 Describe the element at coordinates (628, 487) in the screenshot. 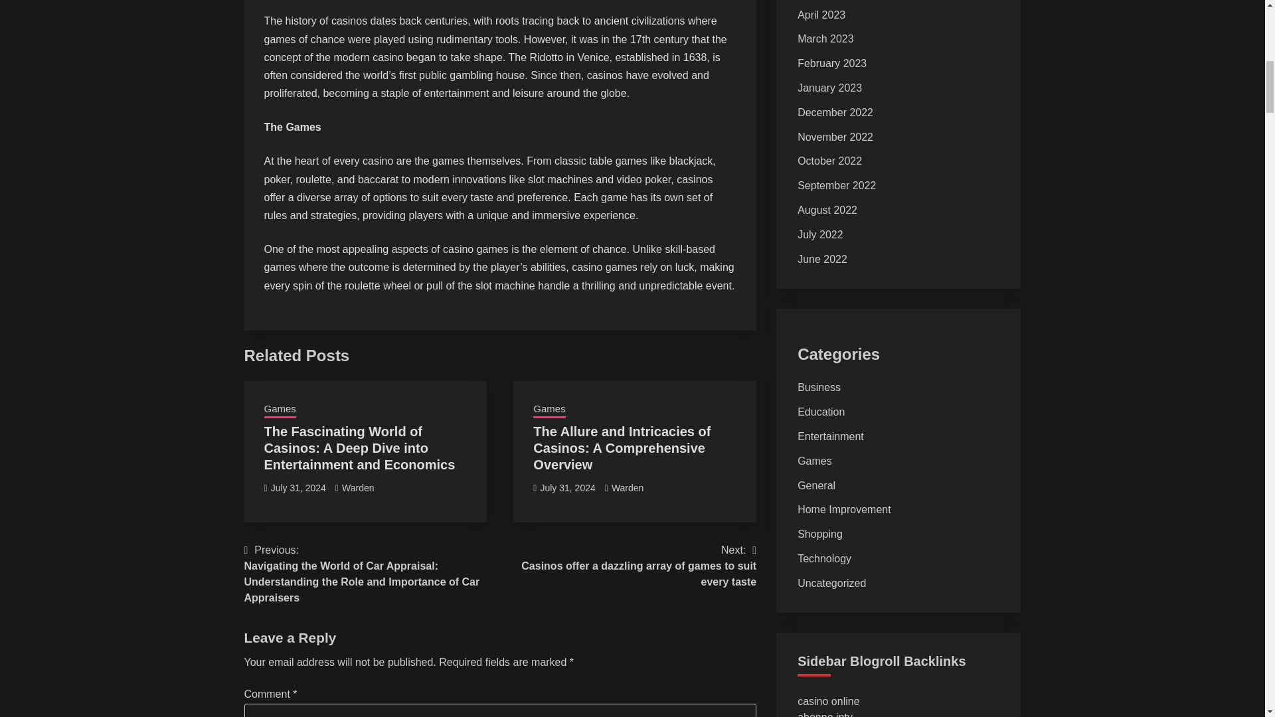

I see `Warden` at that location.